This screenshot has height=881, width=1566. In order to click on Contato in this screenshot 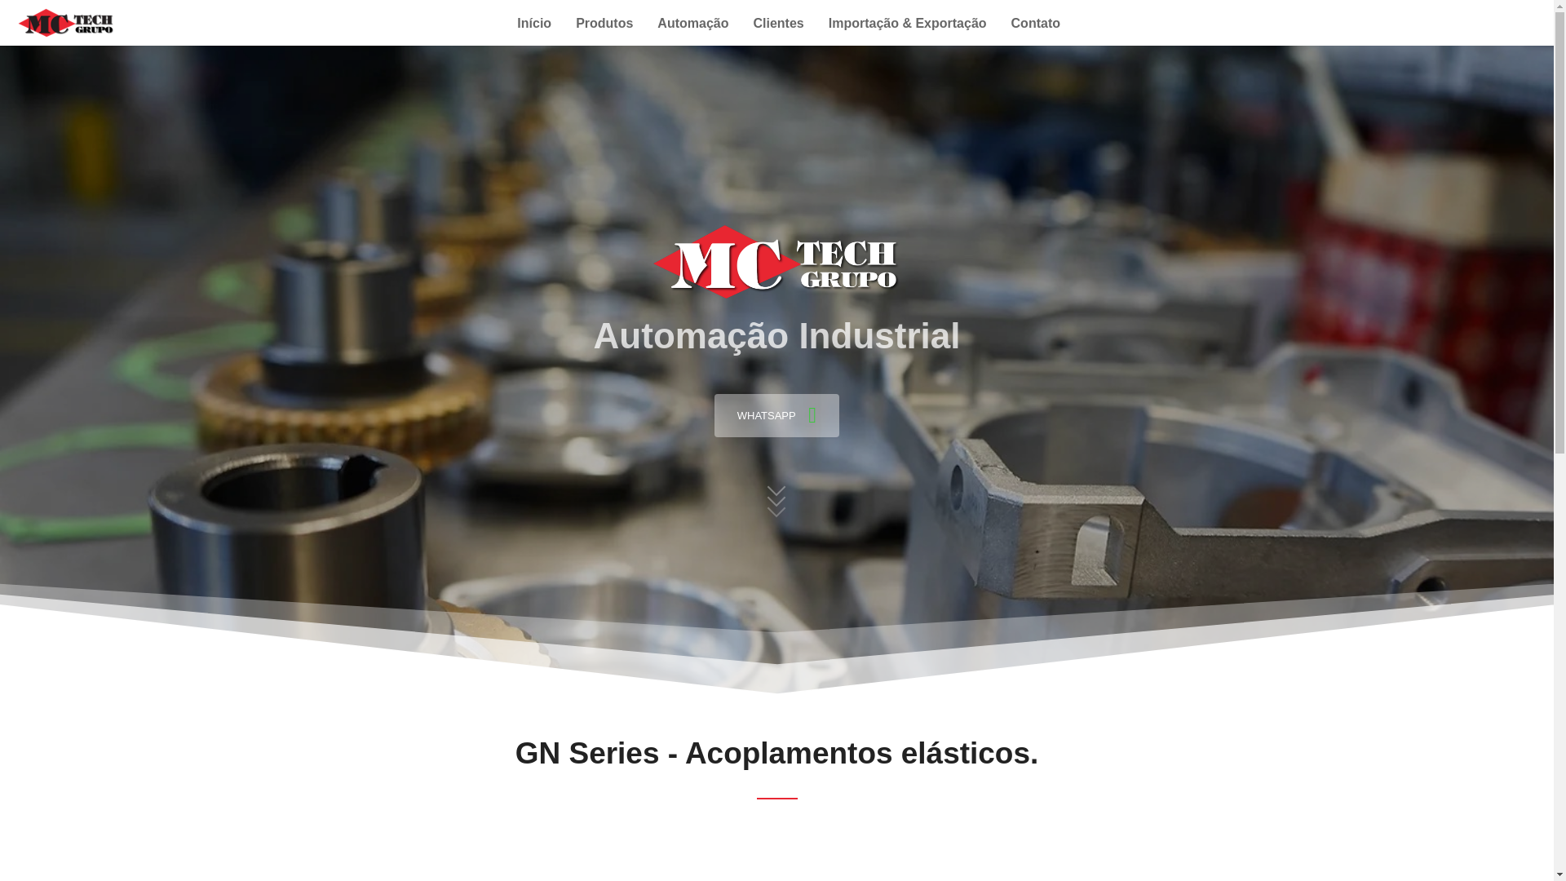, I will do `click(1036, 23)`.